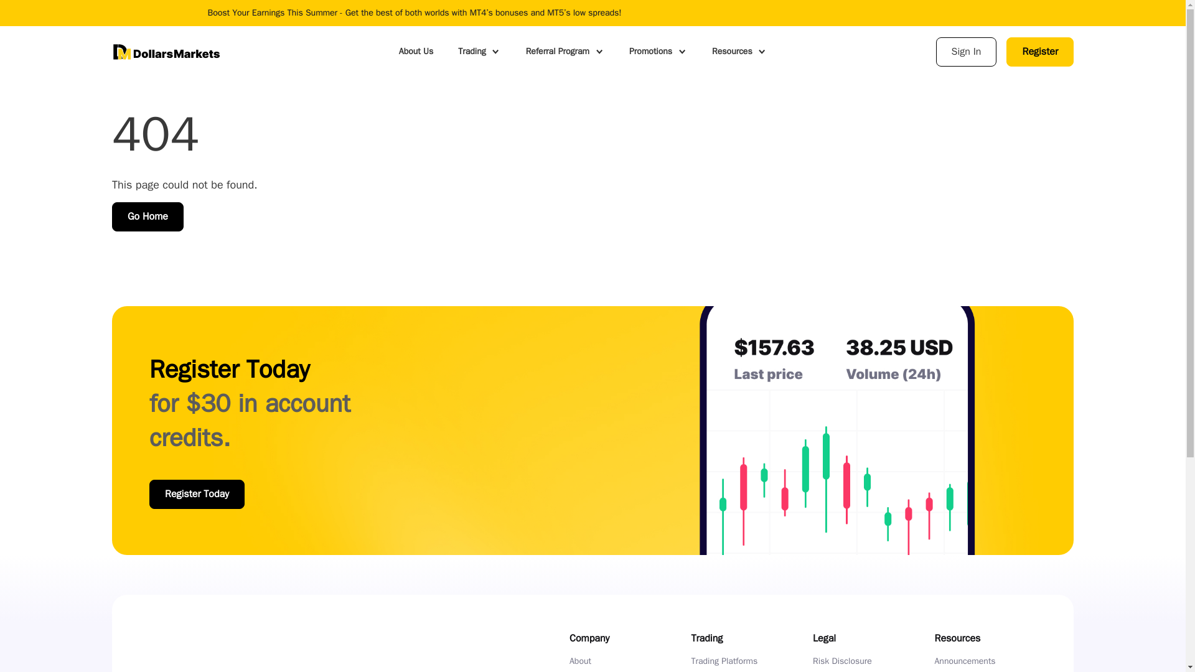  Describe the element at coordinates (842, 661) in the screenshot. I see `Risk Disclosure` at that location.